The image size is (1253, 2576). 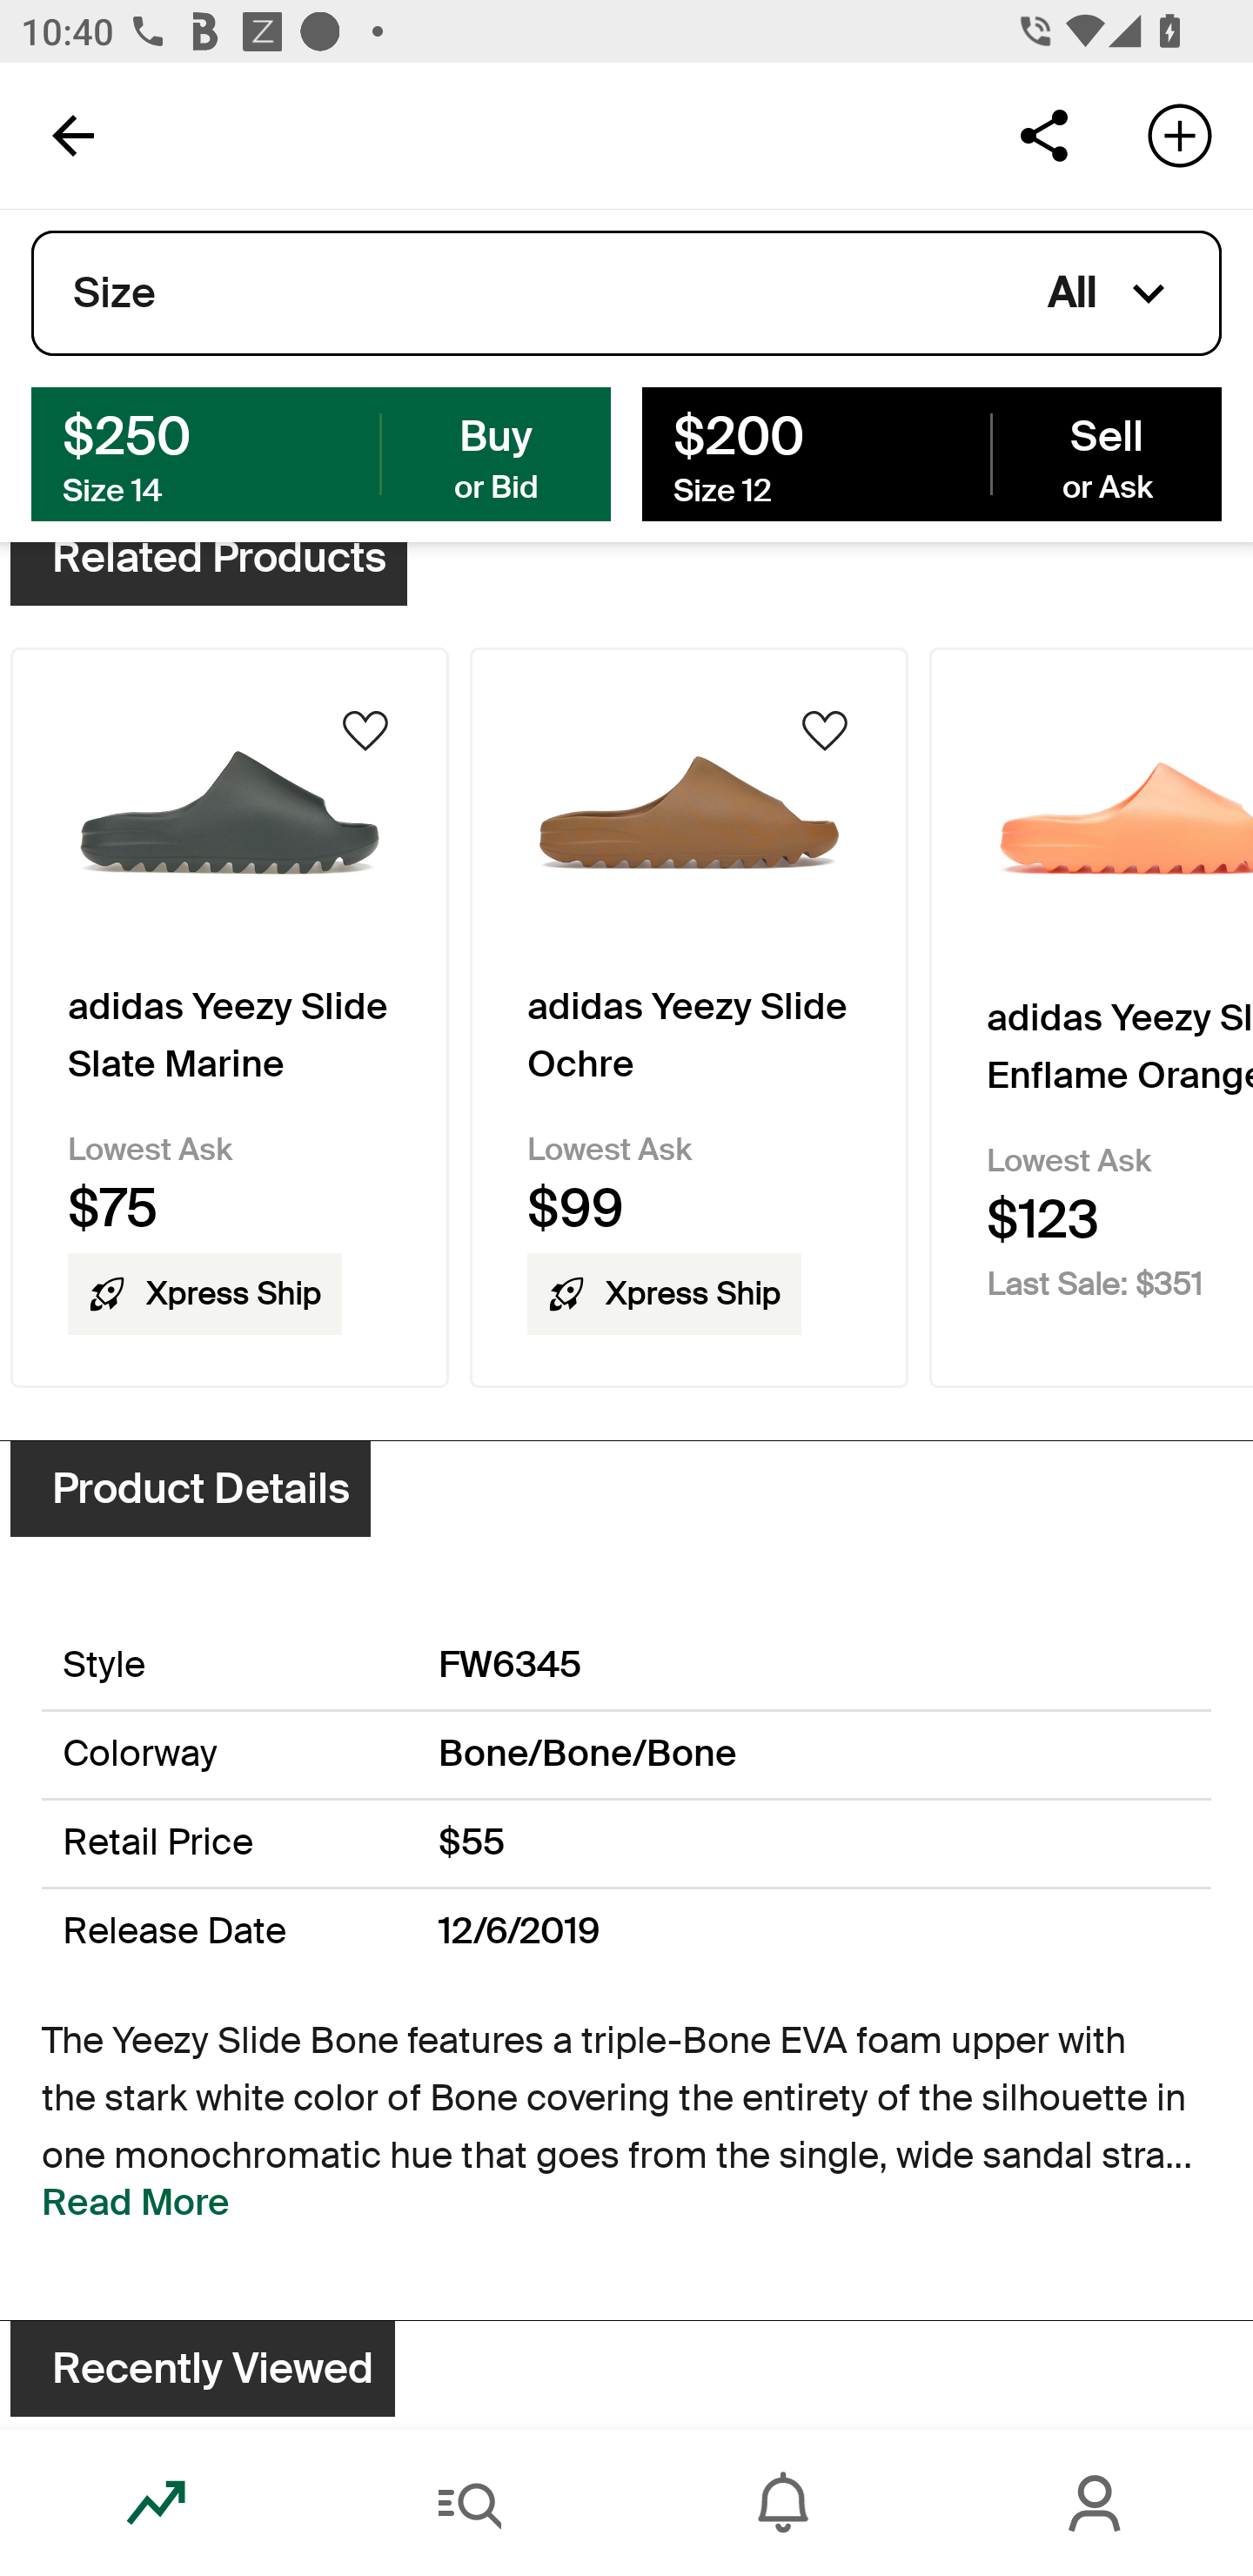 What do you see at coordinates (783, 2503) in the screenshot?
I see `Inbox` at bounding box center [783, 2503].